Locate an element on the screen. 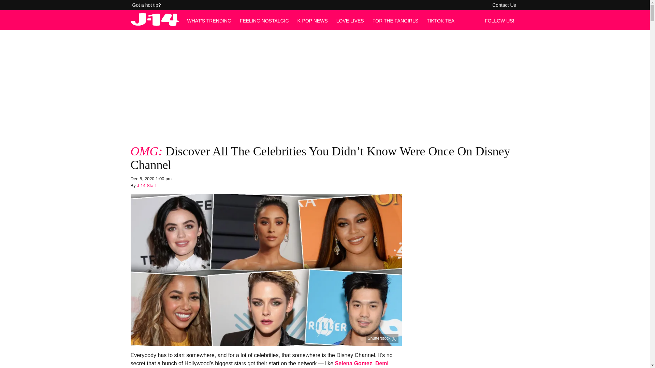 The image size is (655, 368). LOVE LIVES is located at coordinates (350, 20).